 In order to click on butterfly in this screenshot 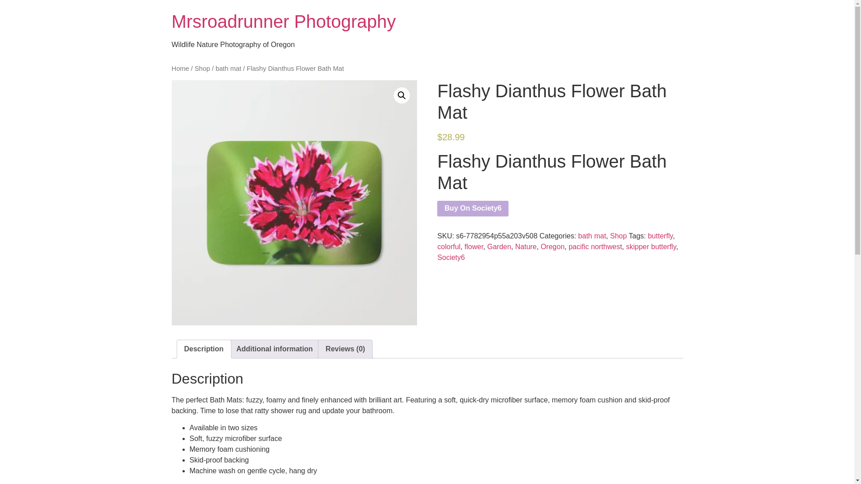, I will do `click(661, 236)`.